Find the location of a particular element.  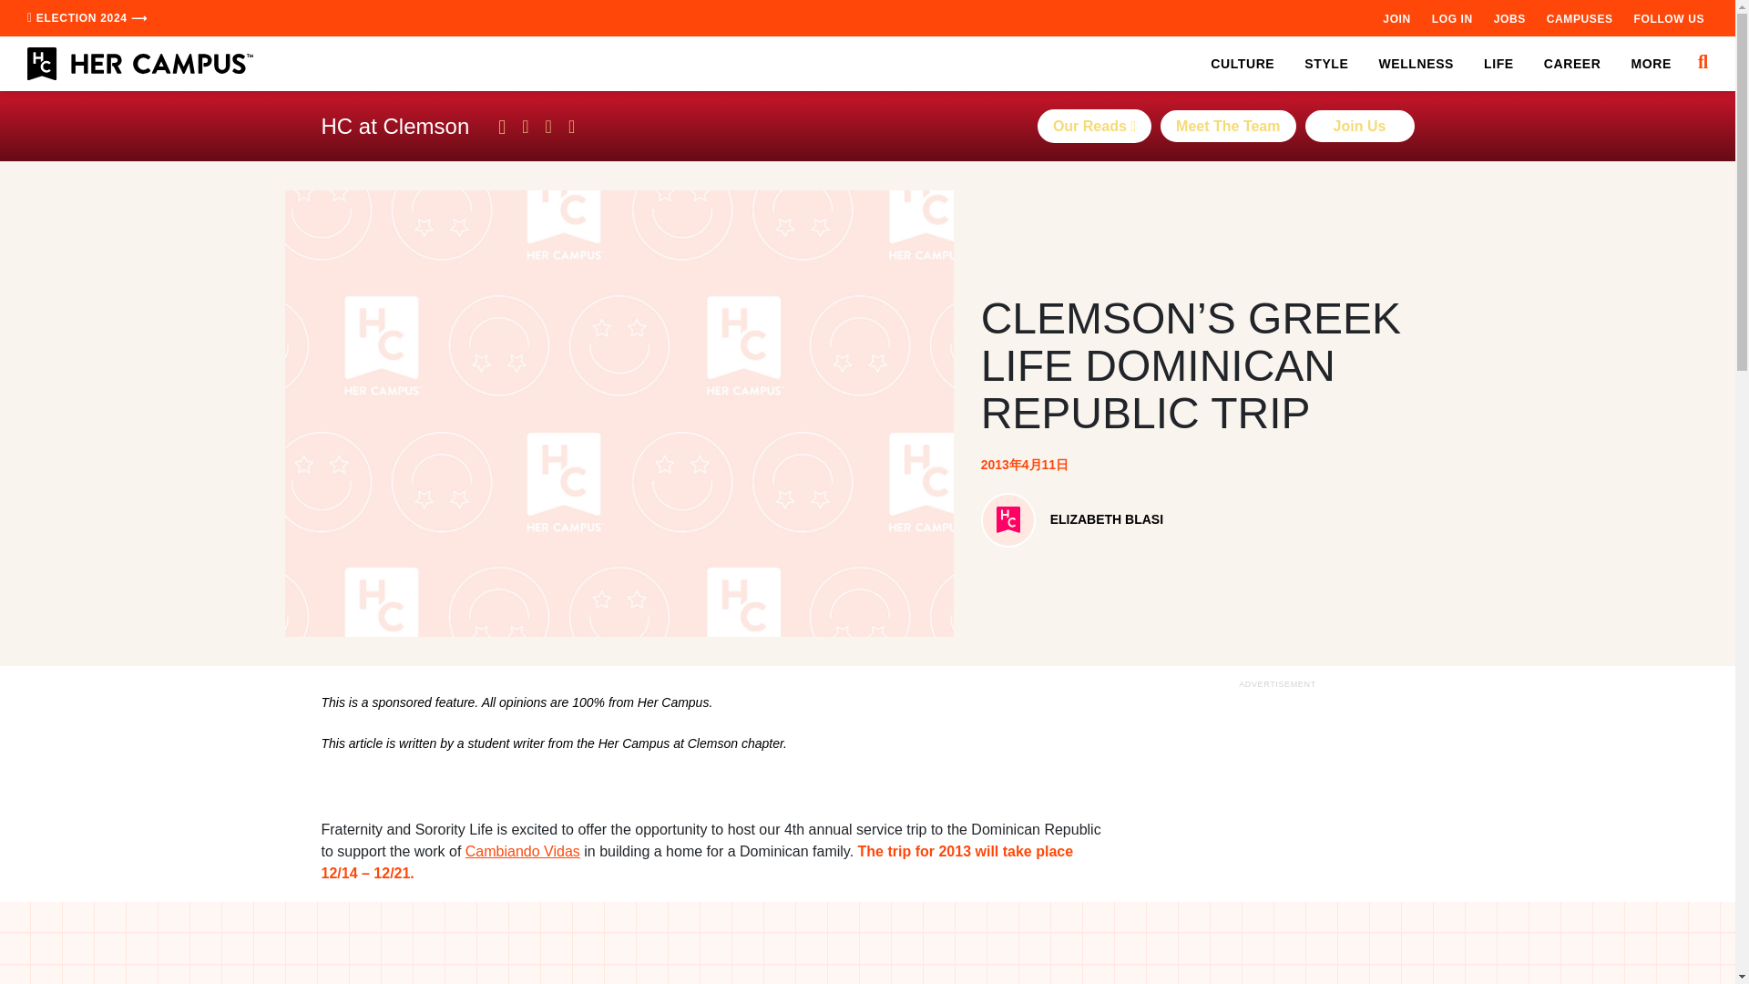

JOIN is located at coordinates (1396, 18).